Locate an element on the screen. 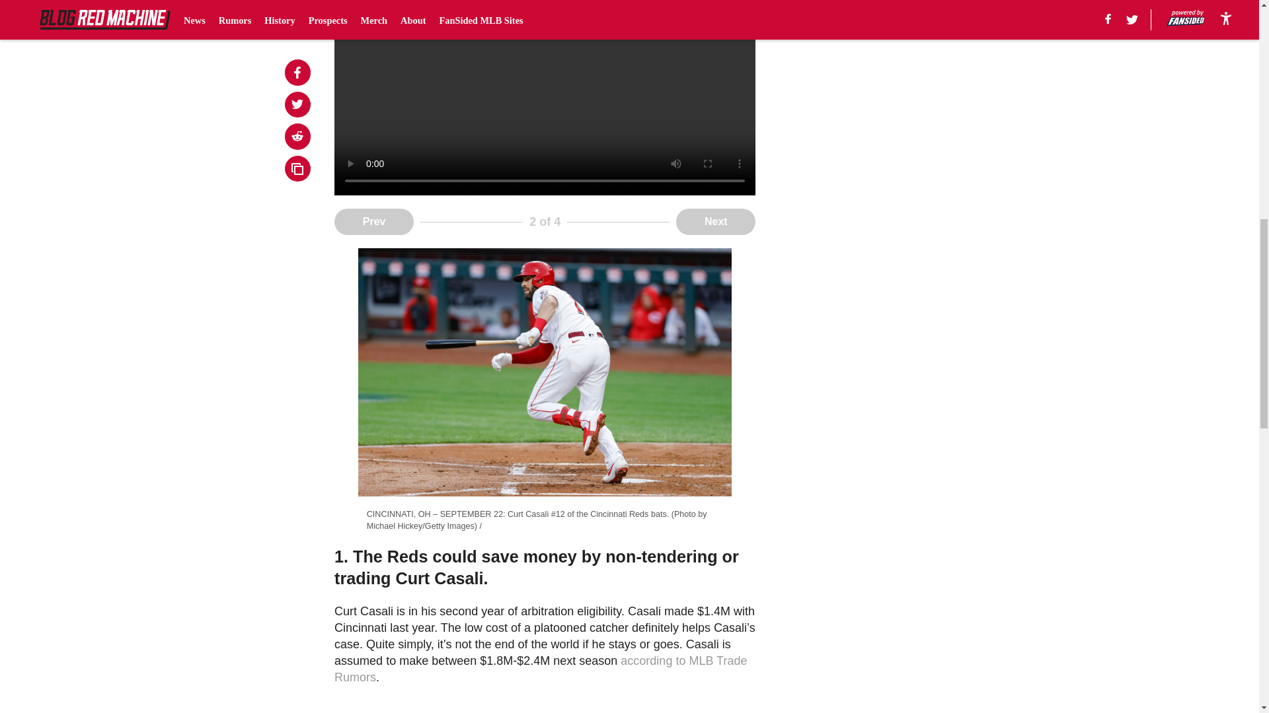 The height and width of the screenshot is (713, 1269). 3rd party ad content is located at coordinates (876, 232).